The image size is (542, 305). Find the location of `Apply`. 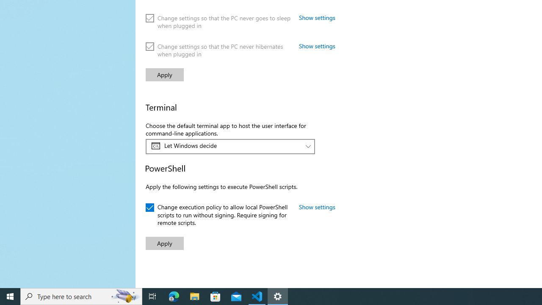

Apply is located at coordinates (164, 243).